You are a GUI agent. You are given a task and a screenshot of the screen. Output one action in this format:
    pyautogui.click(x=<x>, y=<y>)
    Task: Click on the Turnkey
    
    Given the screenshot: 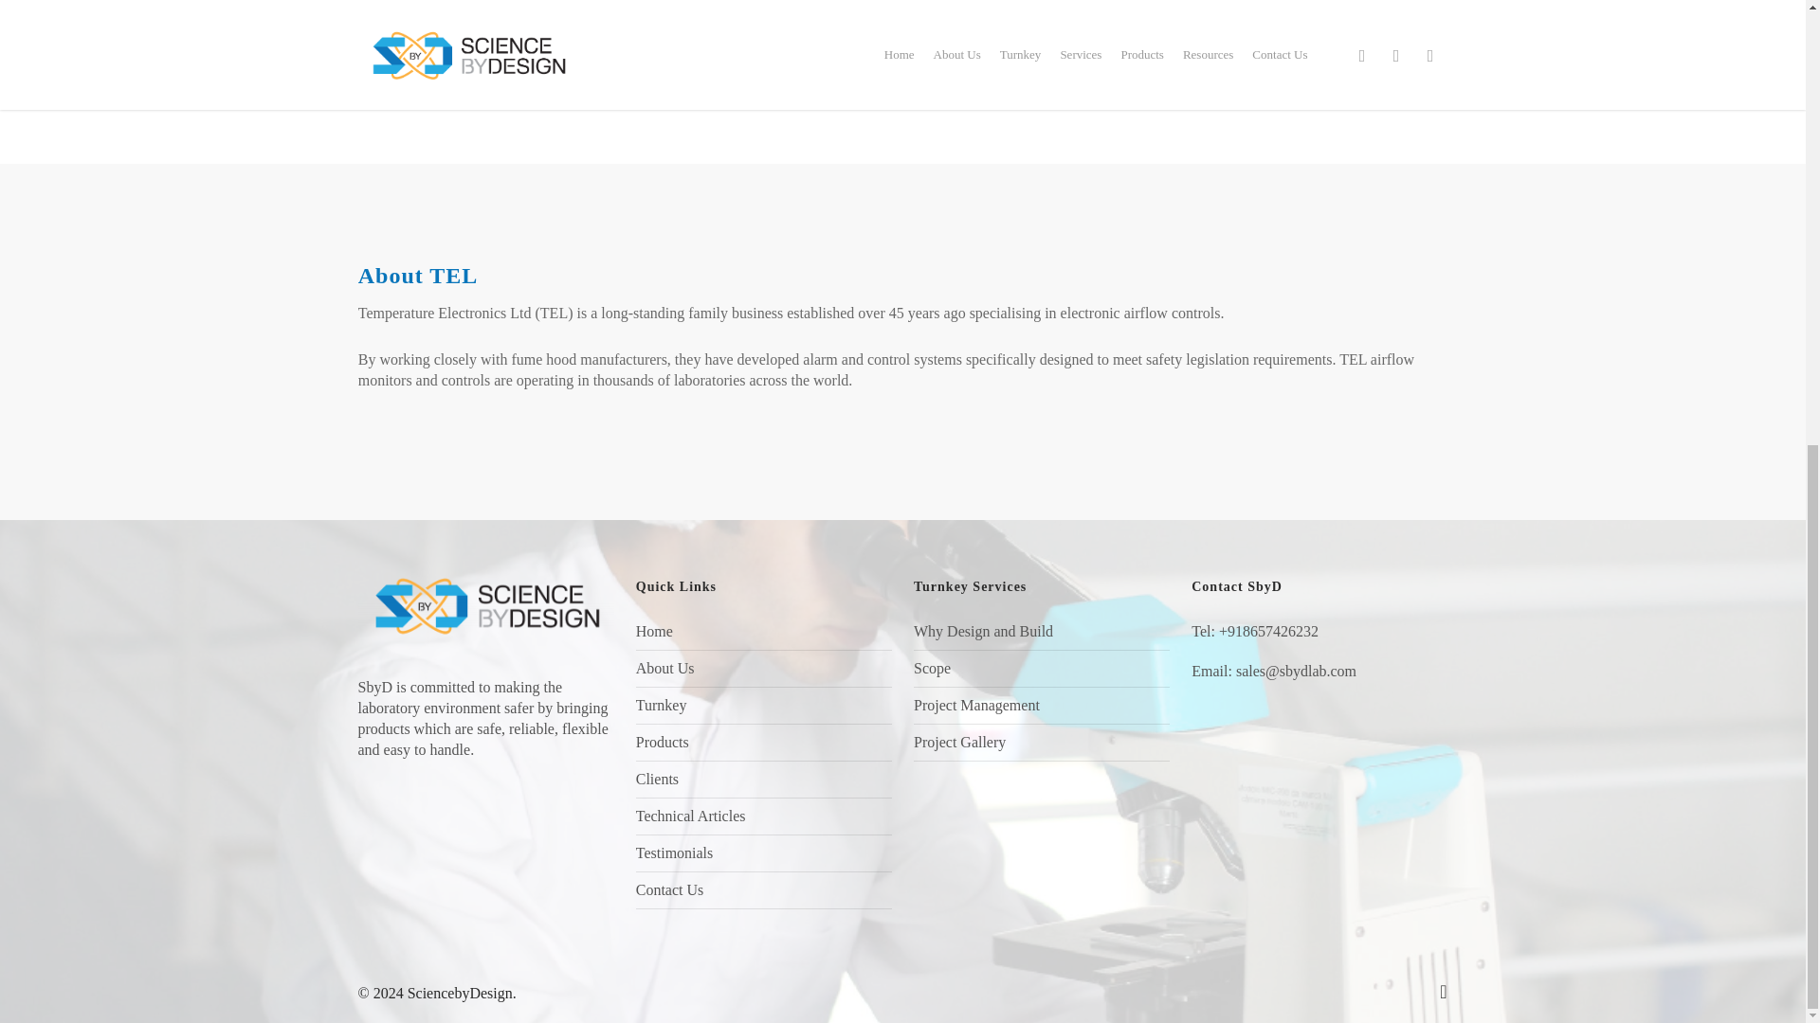 What is the action you would take?
    pyautogui.click(x=763, y=705)
    